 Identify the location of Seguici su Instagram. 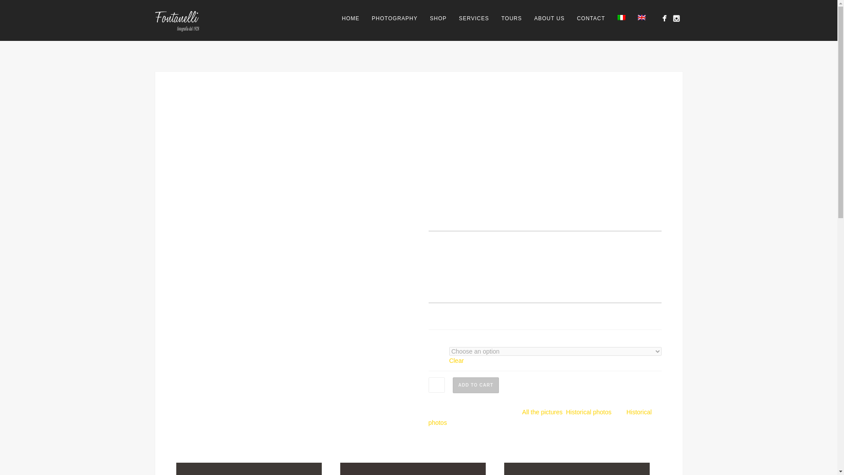
(676, 18).